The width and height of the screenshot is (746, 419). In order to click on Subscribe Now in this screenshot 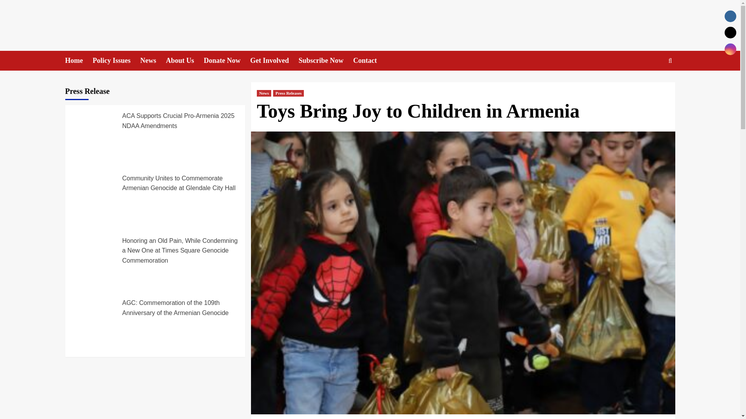, I will do `click(326, 61)`.